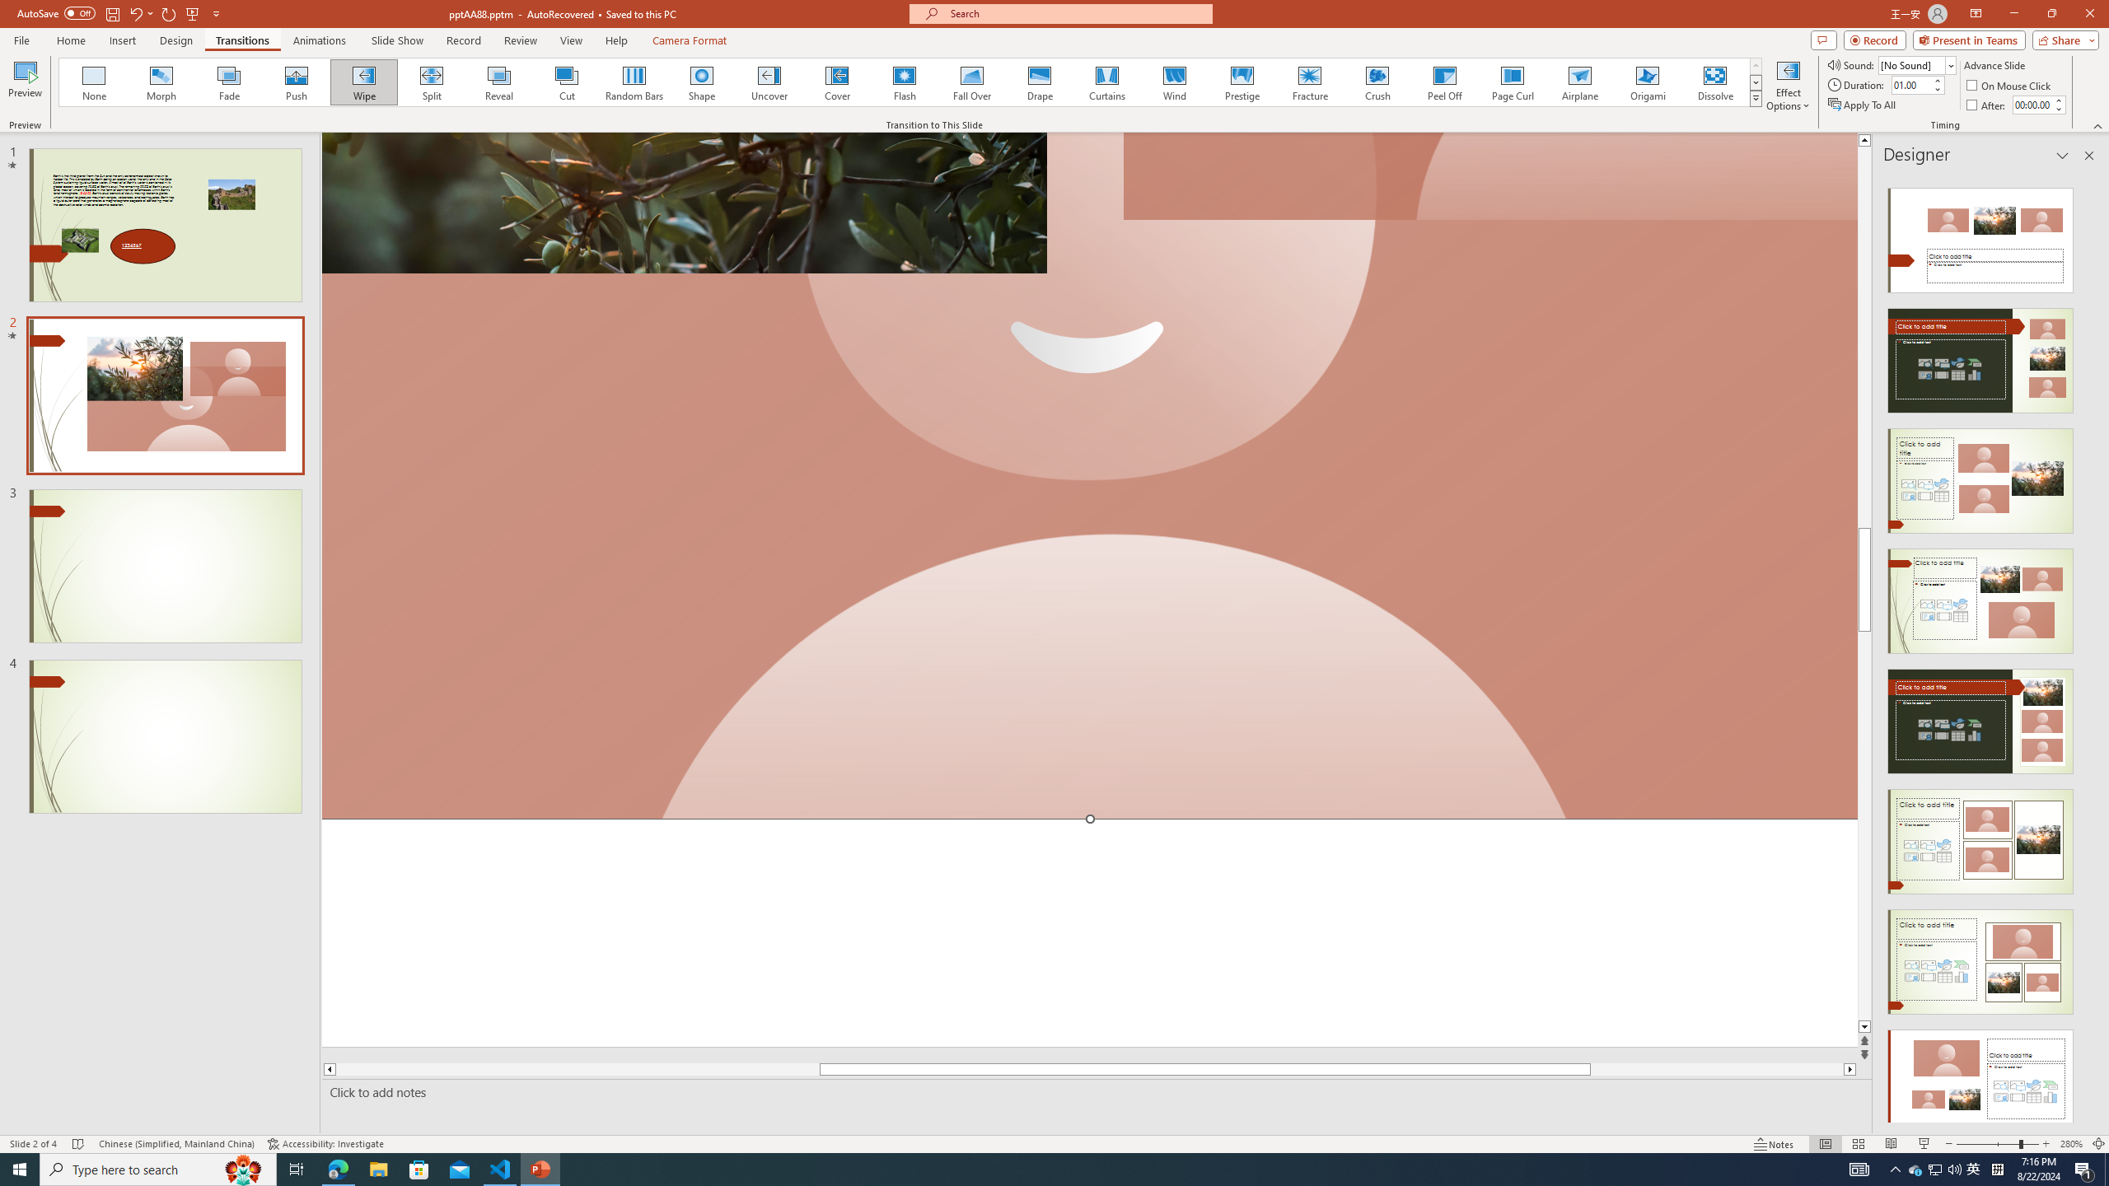  Describe the element at coordinates (572, 40) in the screenshot. I see `View` at that location.